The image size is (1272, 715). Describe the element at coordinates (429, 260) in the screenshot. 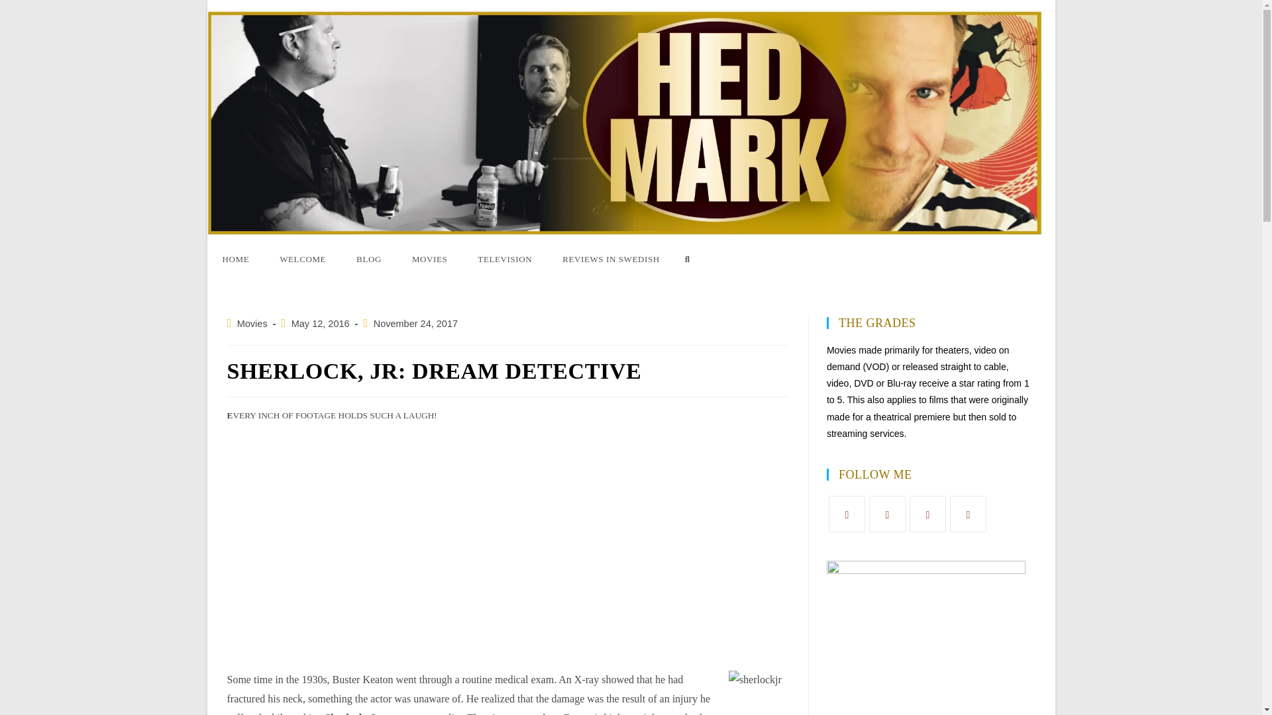

I see `MOVIES` at that location.